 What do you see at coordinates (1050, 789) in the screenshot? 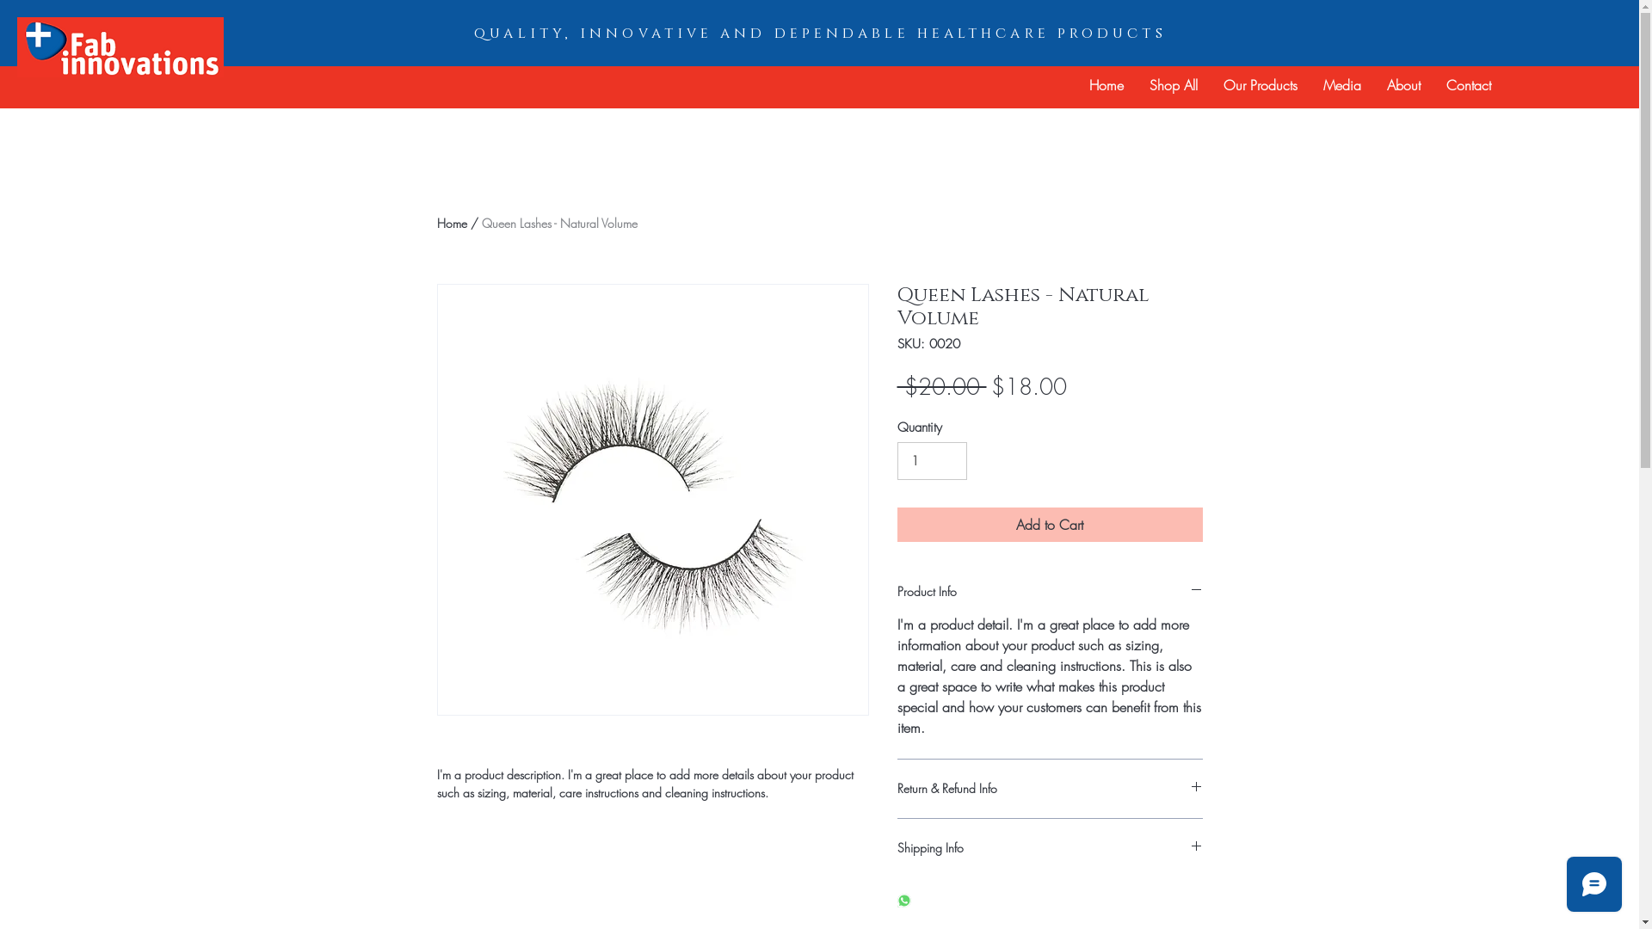
I see `Return & Refund Info` at bounding box center [1050, 789].